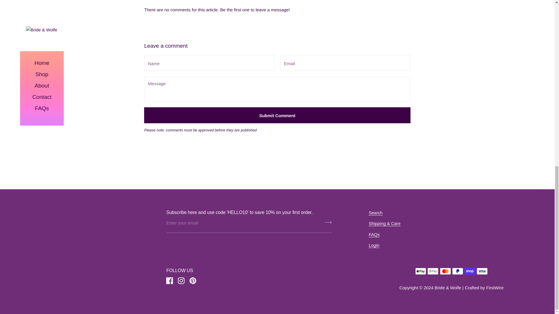 The image size is (559, 314). I want to click on FAQs, so click(374, 235).